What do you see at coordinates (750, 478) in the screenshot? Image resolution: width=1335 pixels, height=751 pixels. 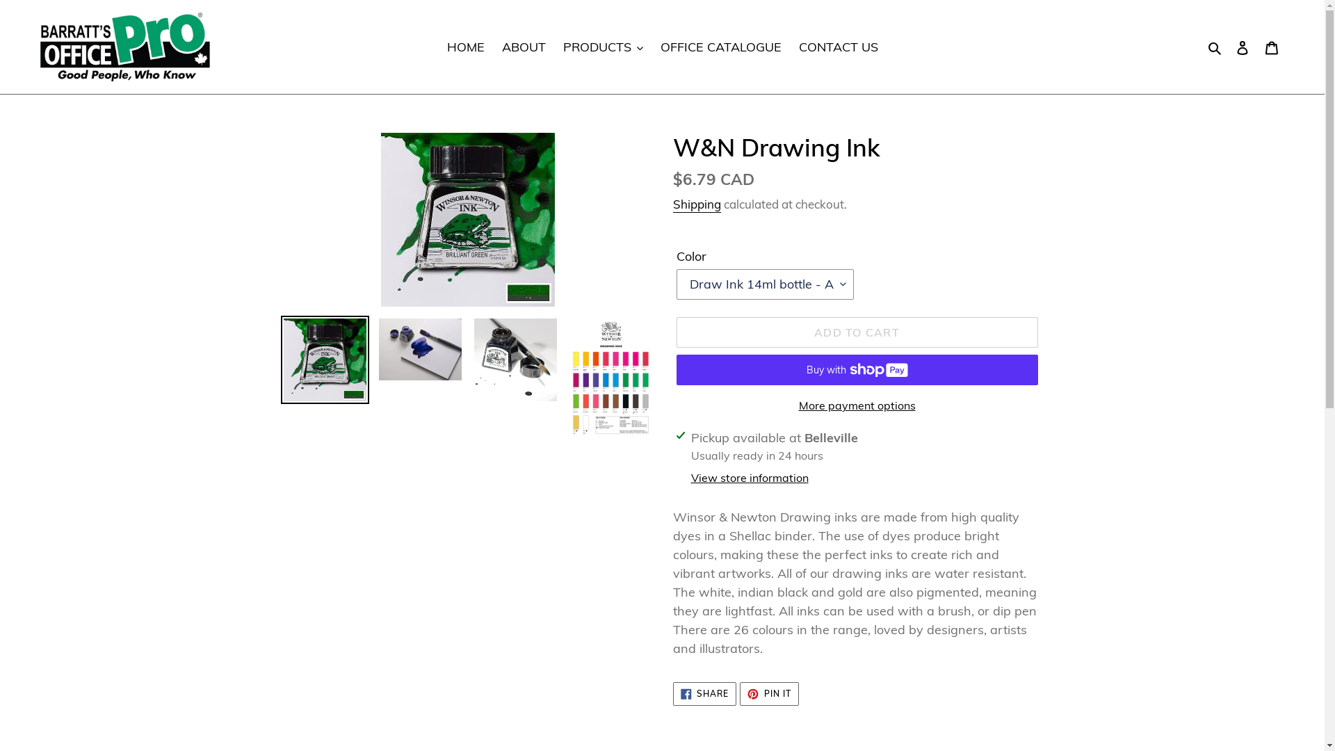 I see `View store information` at bounding box center [750, 478].